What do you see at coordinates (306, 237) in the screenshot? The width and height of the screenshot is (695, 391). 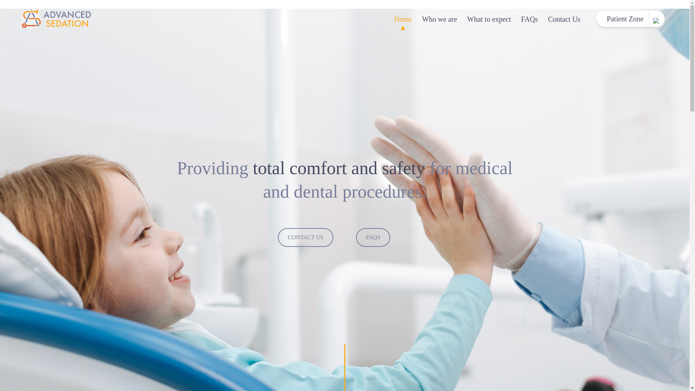 I see `CONTACT US` at bounding box center [306, 237].